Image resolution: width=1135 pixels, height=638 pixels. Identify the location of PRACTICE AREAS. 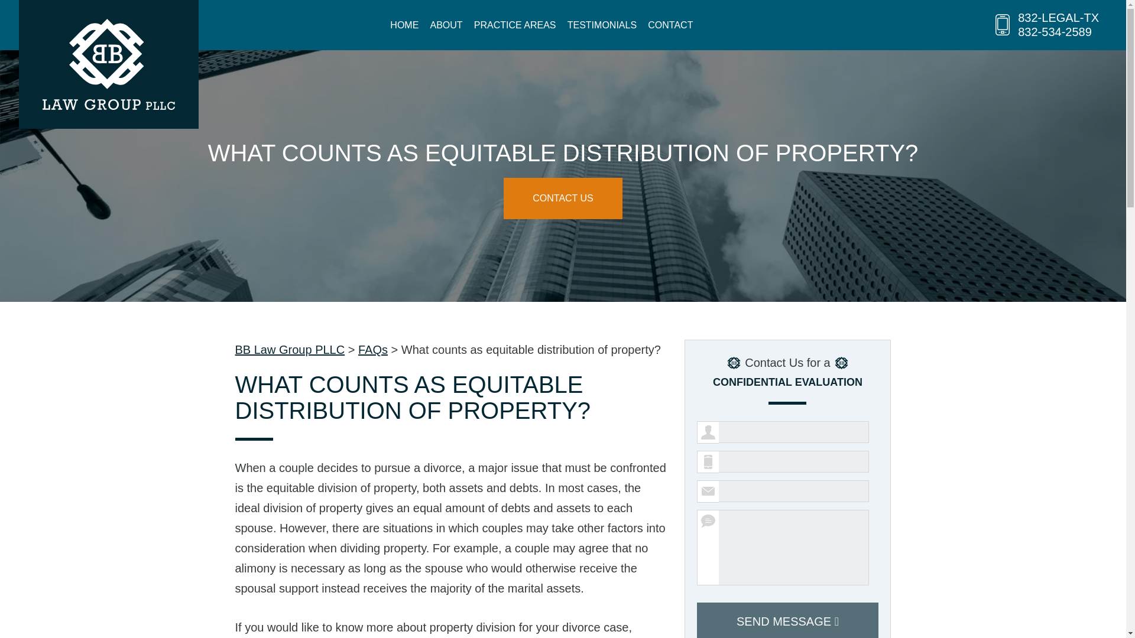
(515, 25).